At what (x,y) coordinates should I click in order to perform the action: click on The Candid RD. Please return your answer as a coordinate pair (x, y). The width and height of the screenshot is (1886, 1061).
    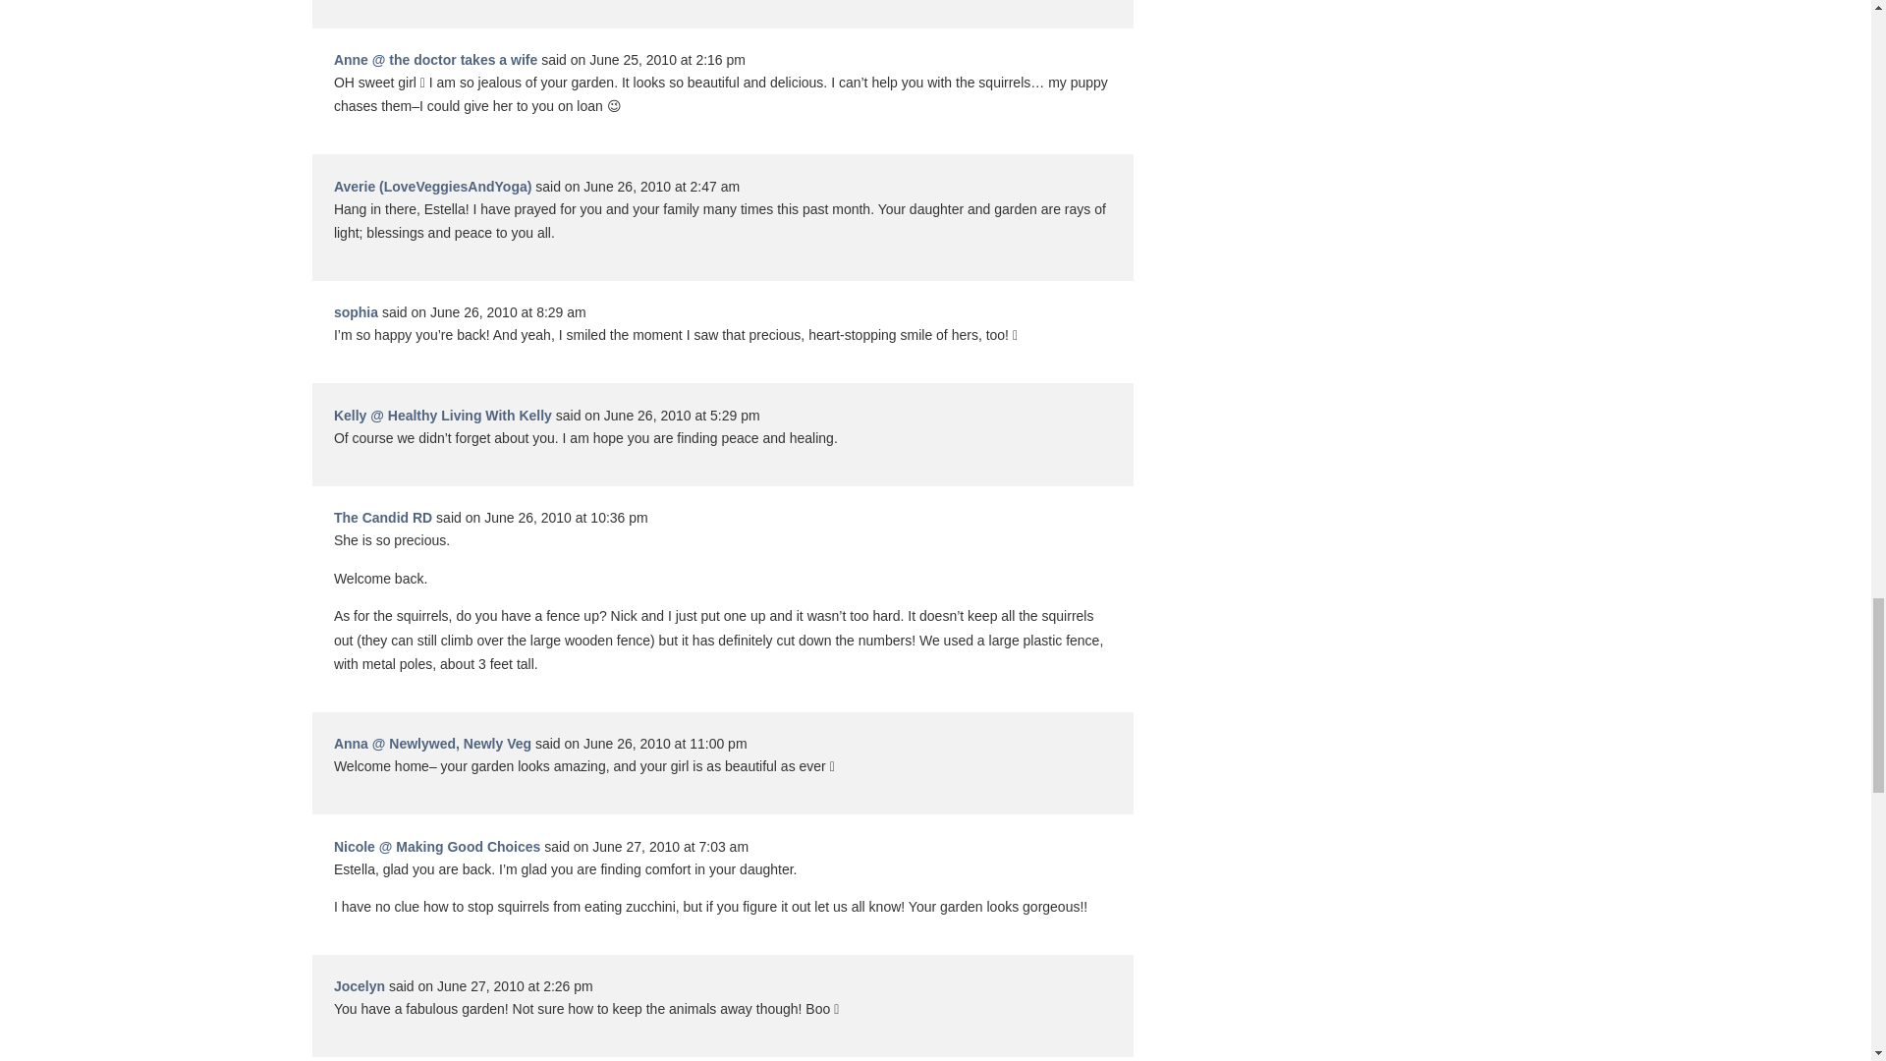
    Looking at the image, I should click on (382, 517).